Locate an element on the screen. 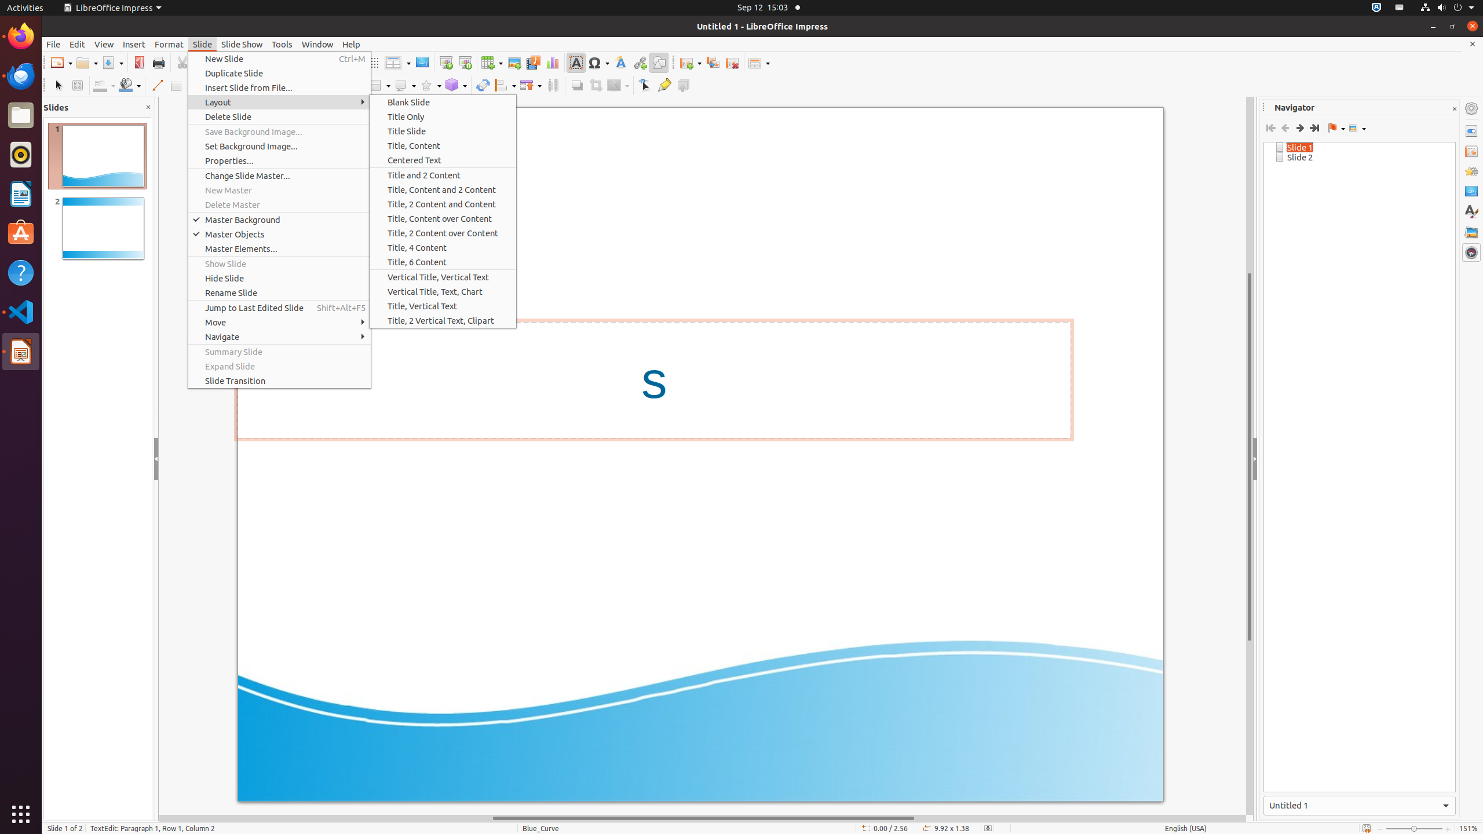 Image resolution: width=1483 pixels, height=834 pixels. Select is located at coordinates (58, 86).